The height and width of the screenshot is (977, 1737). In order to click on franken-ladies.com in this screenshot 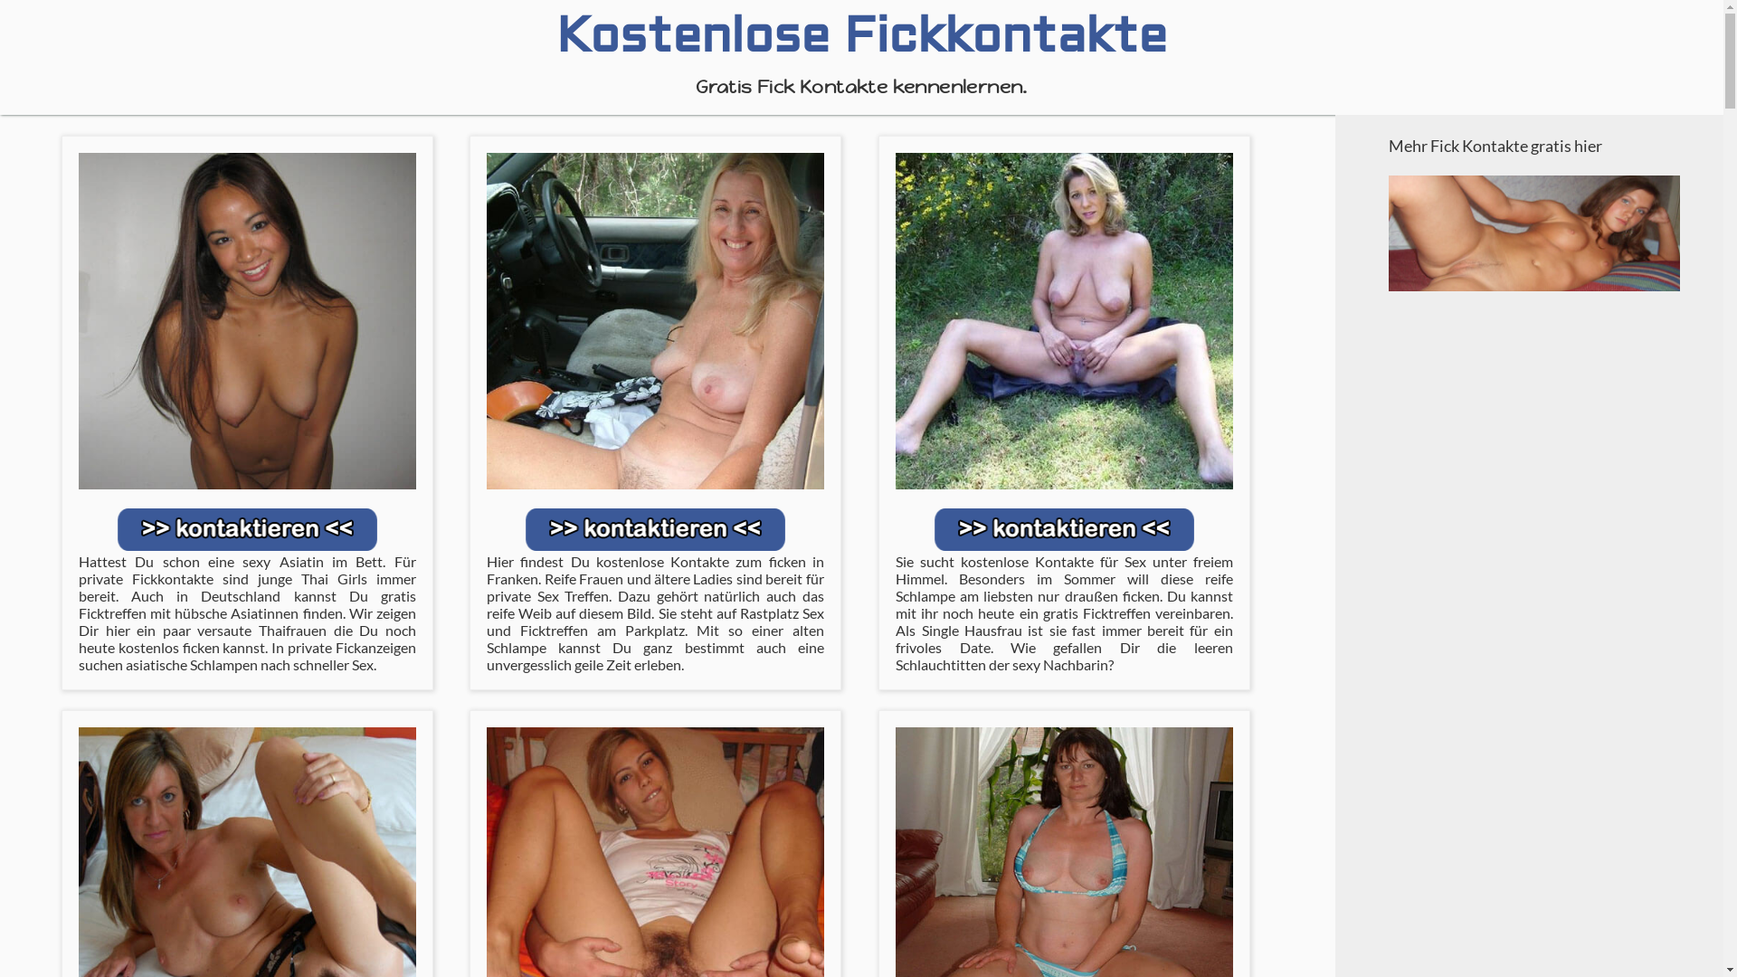, I will do `click(655, 322)`.